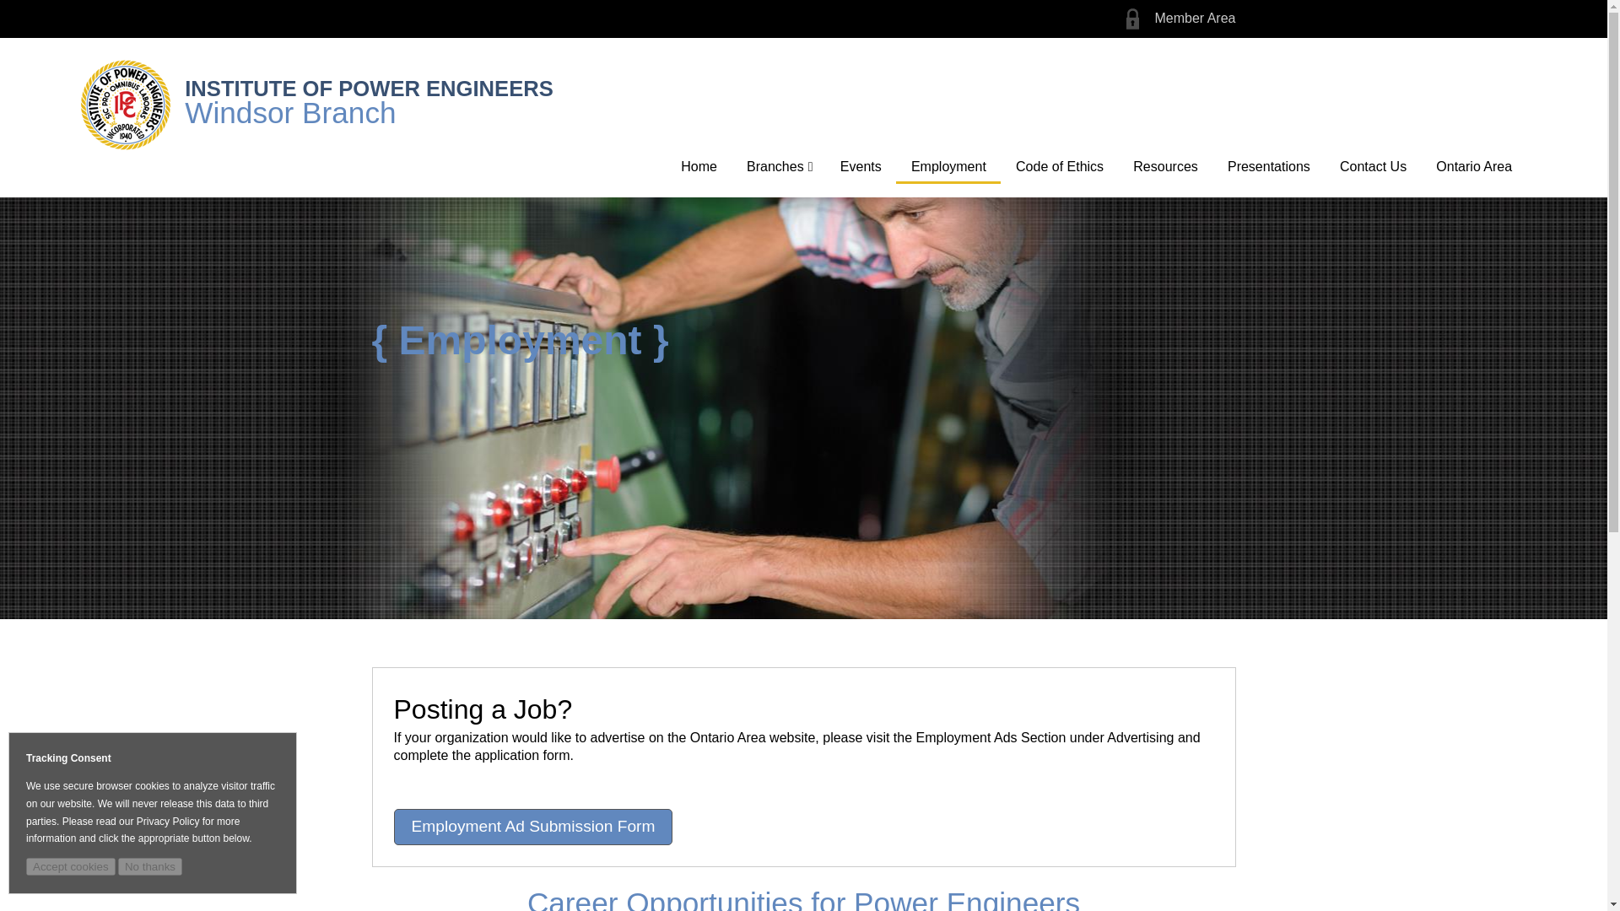 Image resolution: width=1620 pixels, height=911 pixels. I want to click on Contact Us, so click(1372, 165).